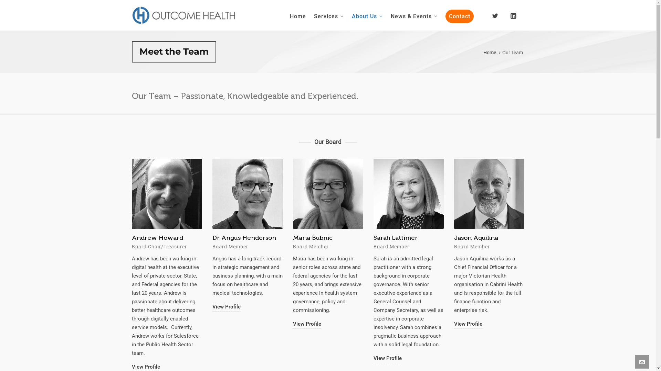  I want to click on Andrew Howard, so click(238, 238).